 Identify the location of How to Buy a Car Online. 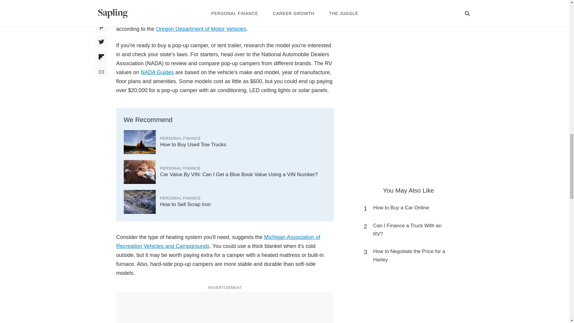
(401, 208).